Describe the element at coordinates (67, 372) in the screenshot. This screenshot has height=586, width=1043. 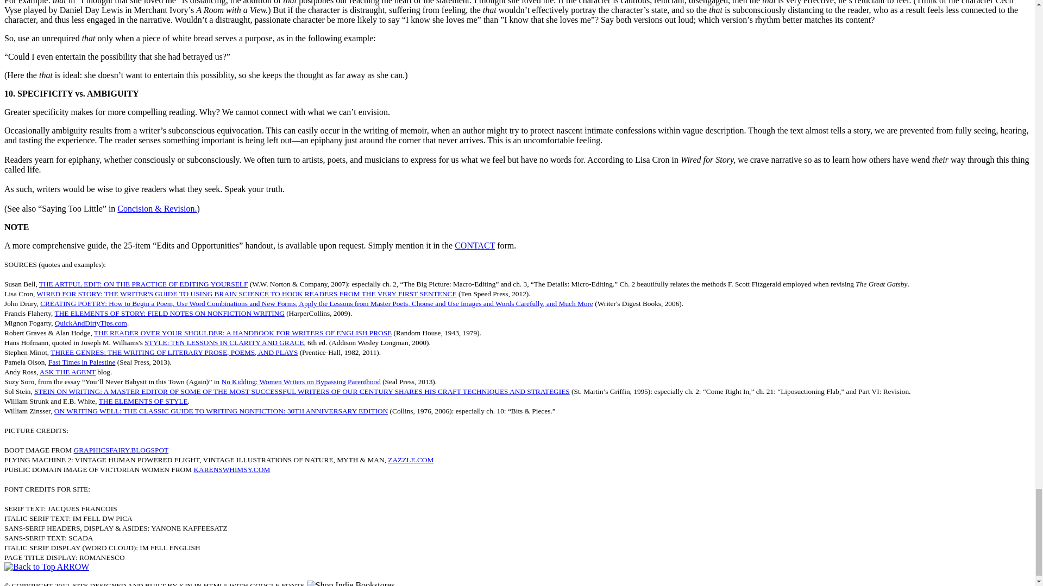
I see `ASK THE AGENT` at that location.